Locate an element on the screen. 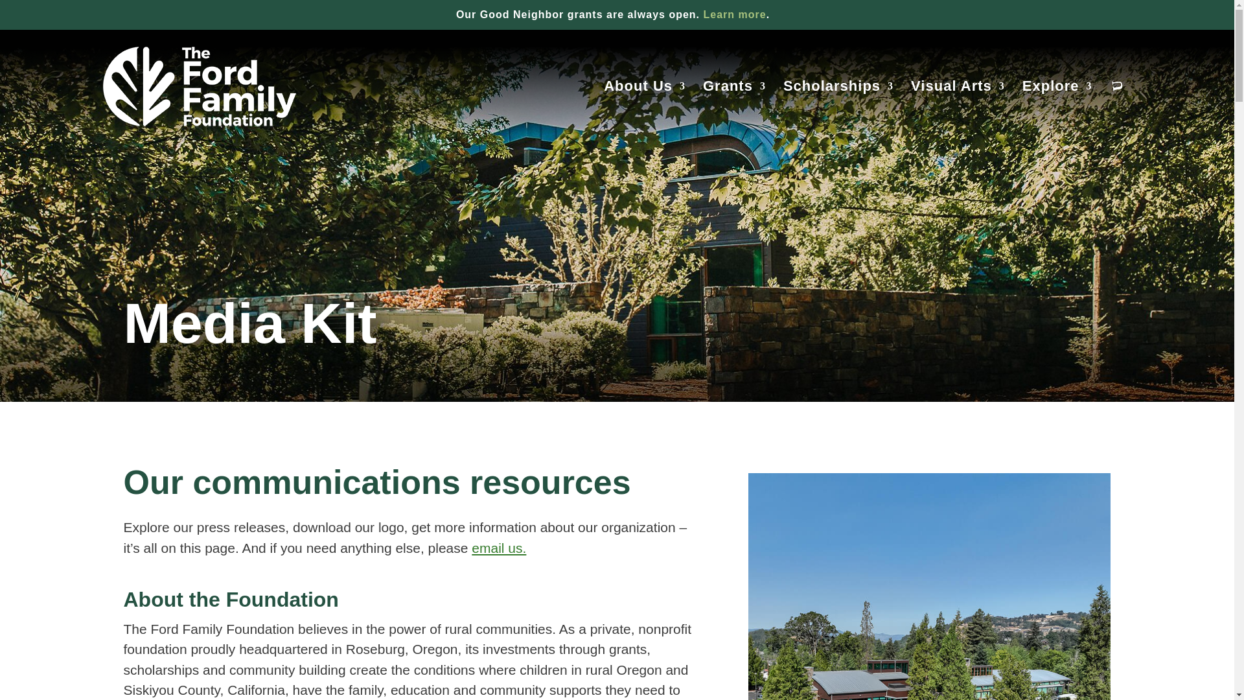 The width and height of the screenshot is (1244, 700). Learn more is located at coordinates (735, 14).